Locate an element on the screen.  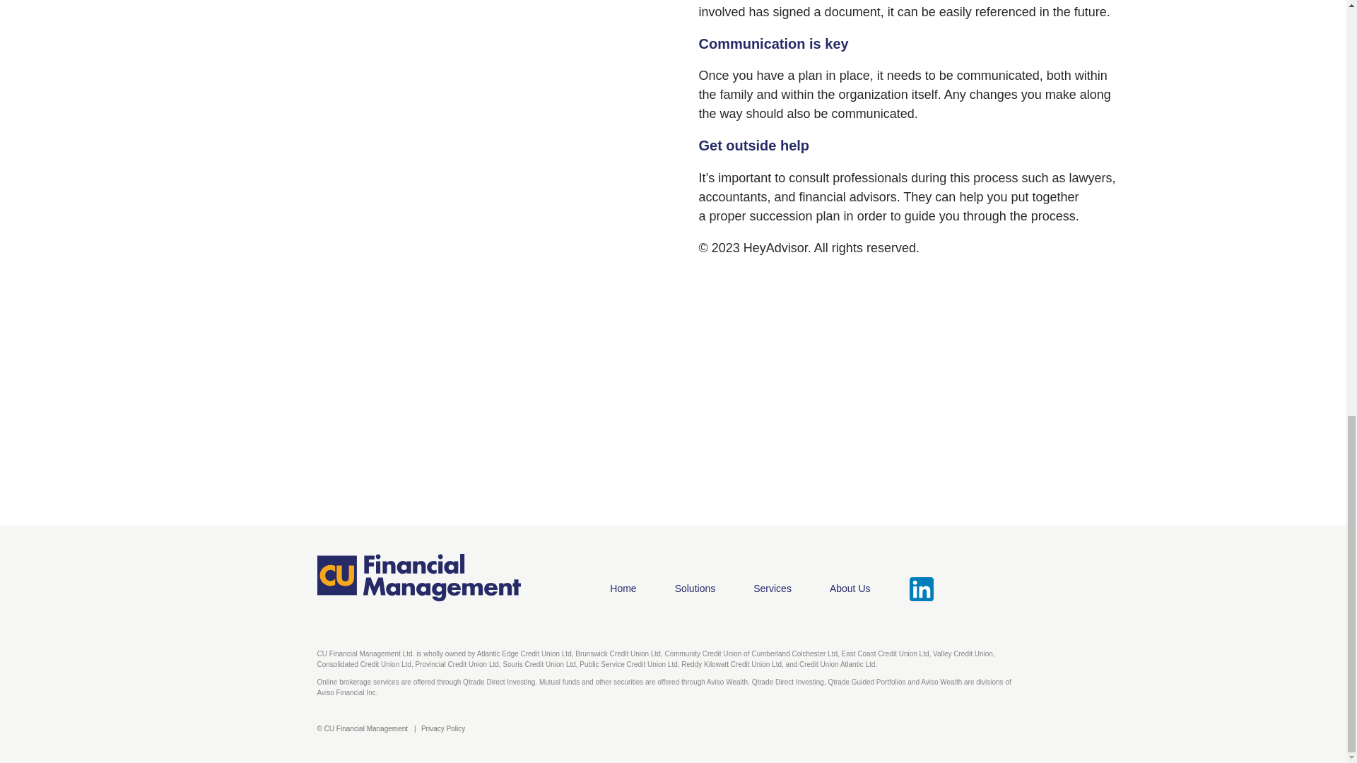
LinkedIn is located at coordinates (922, 589).